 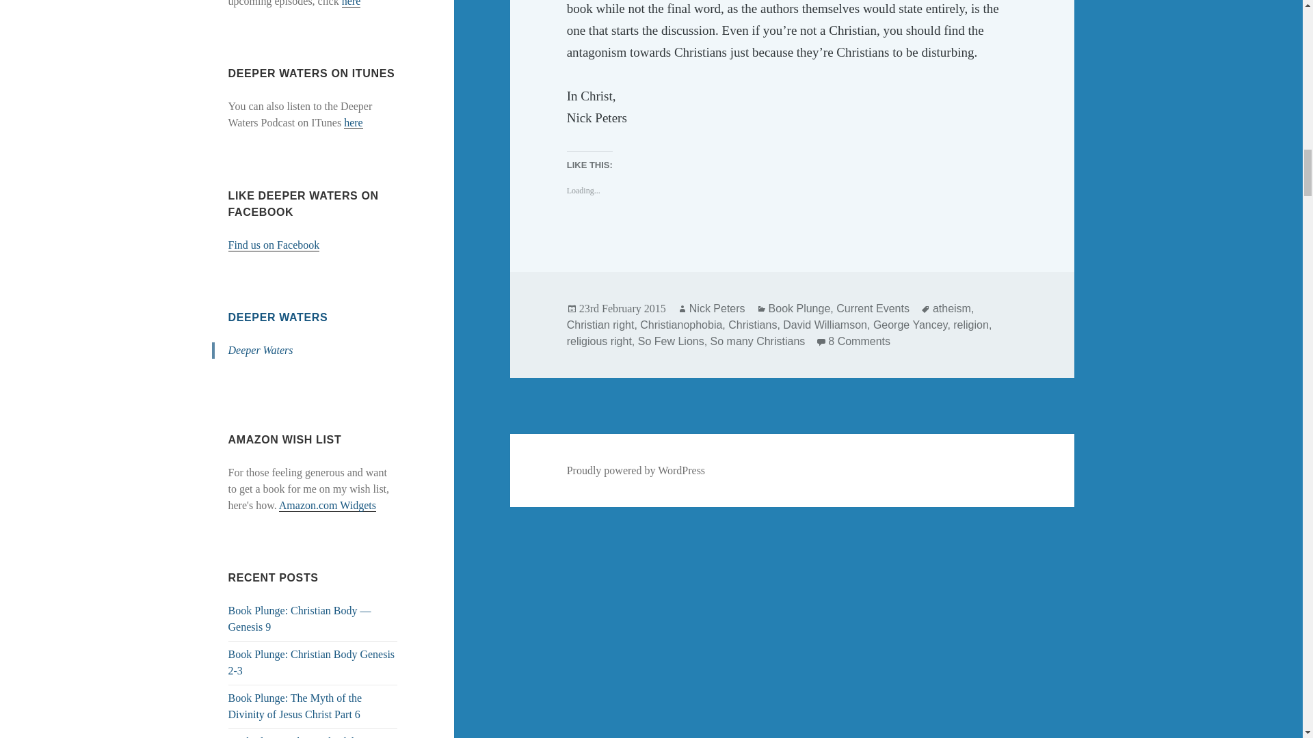 What do you see at coordinates (295, 707) in the screenshot?
I see `Book Plunge: The Myth of the Divinity of Jesus Christ Part 6` at bounding box center [295, 707].